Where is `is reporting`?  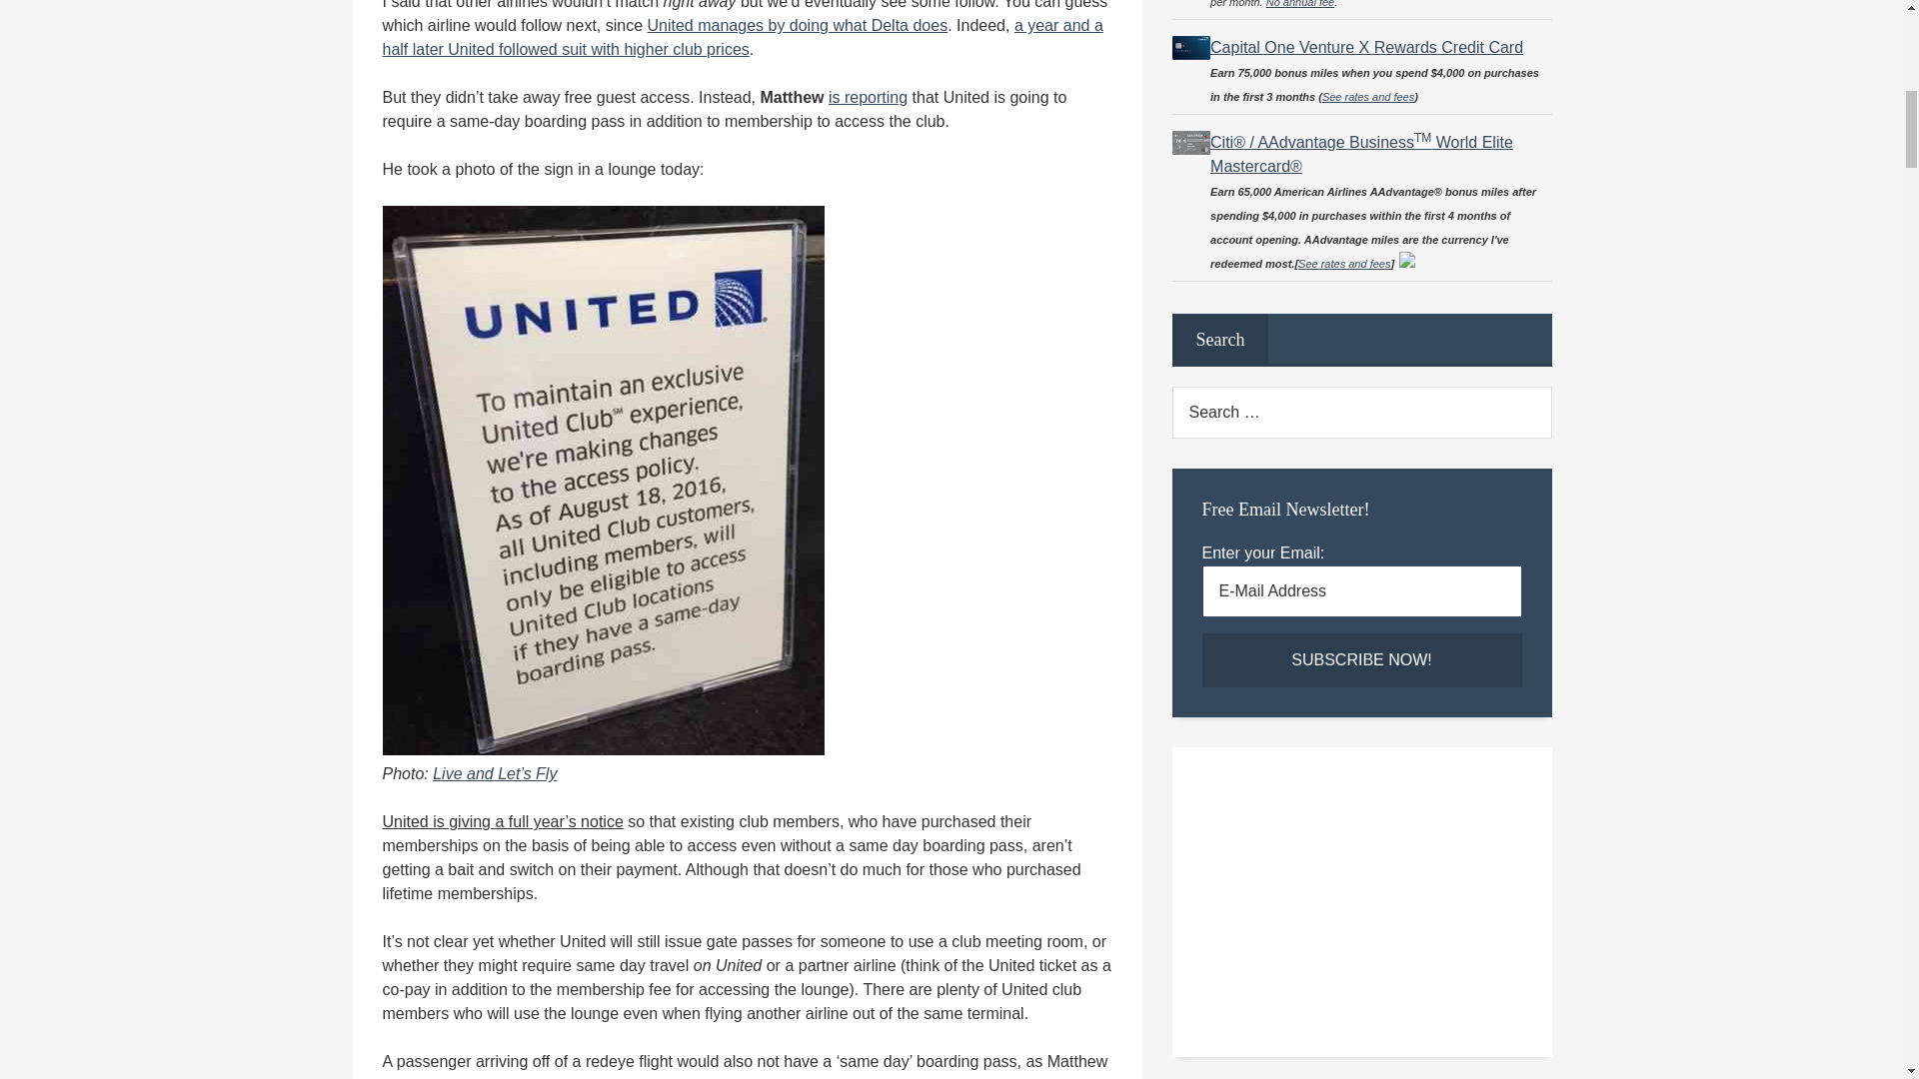 is reporting is located at coordinates (868, 96).